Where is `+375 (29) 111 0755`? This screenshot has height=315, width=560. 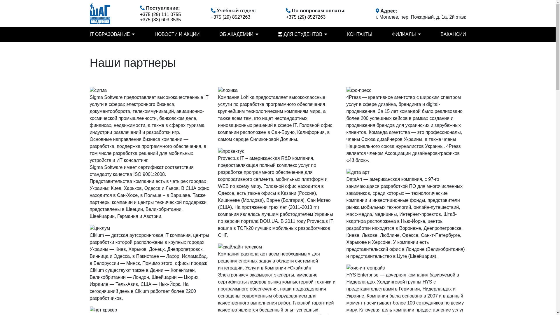 +375 (29) 111 0755 is located at coordinates (160, 15).